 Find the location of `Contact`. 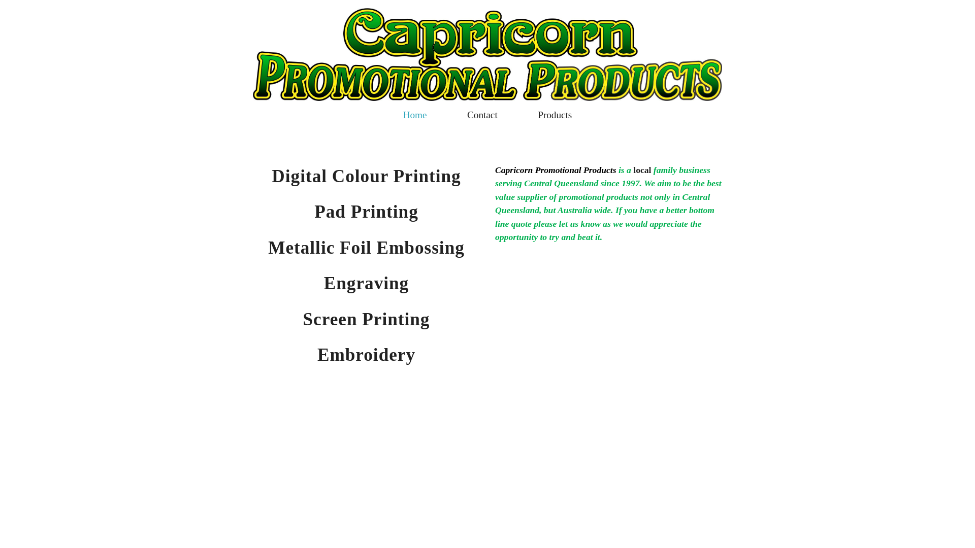

Contact is located at coordinates (482, 115).